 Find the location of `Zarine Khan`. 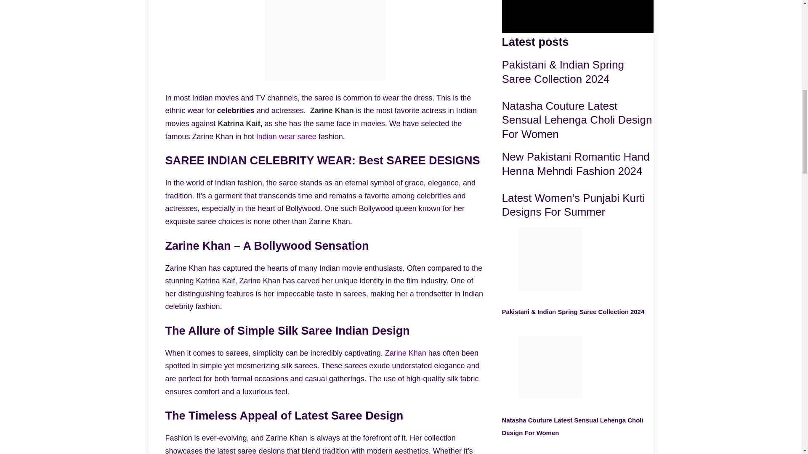

Zarine Khan is located at coordinates (406, 353).